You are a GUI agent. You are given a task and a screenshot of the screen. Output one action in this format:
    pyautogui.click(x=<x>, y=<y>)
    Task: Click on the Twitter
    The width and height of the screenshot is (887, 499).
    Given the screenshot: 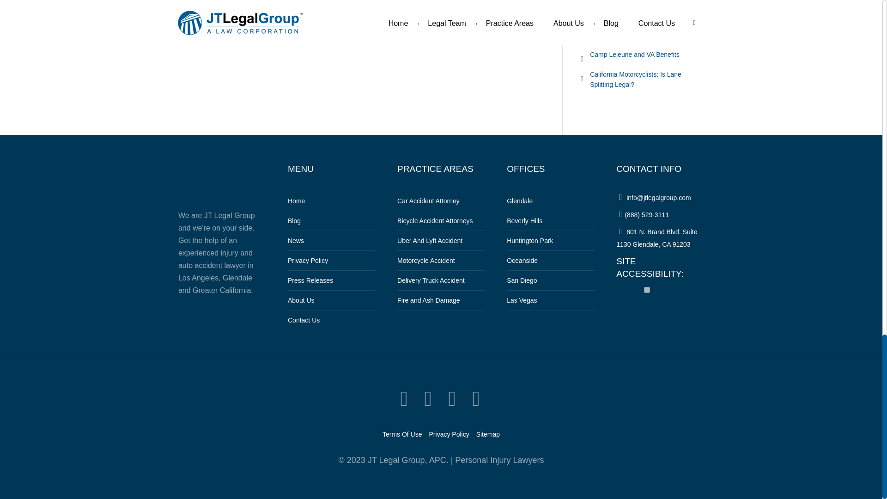 What is the action you would take?
    pyautogui.click(x=404, y=399)
    